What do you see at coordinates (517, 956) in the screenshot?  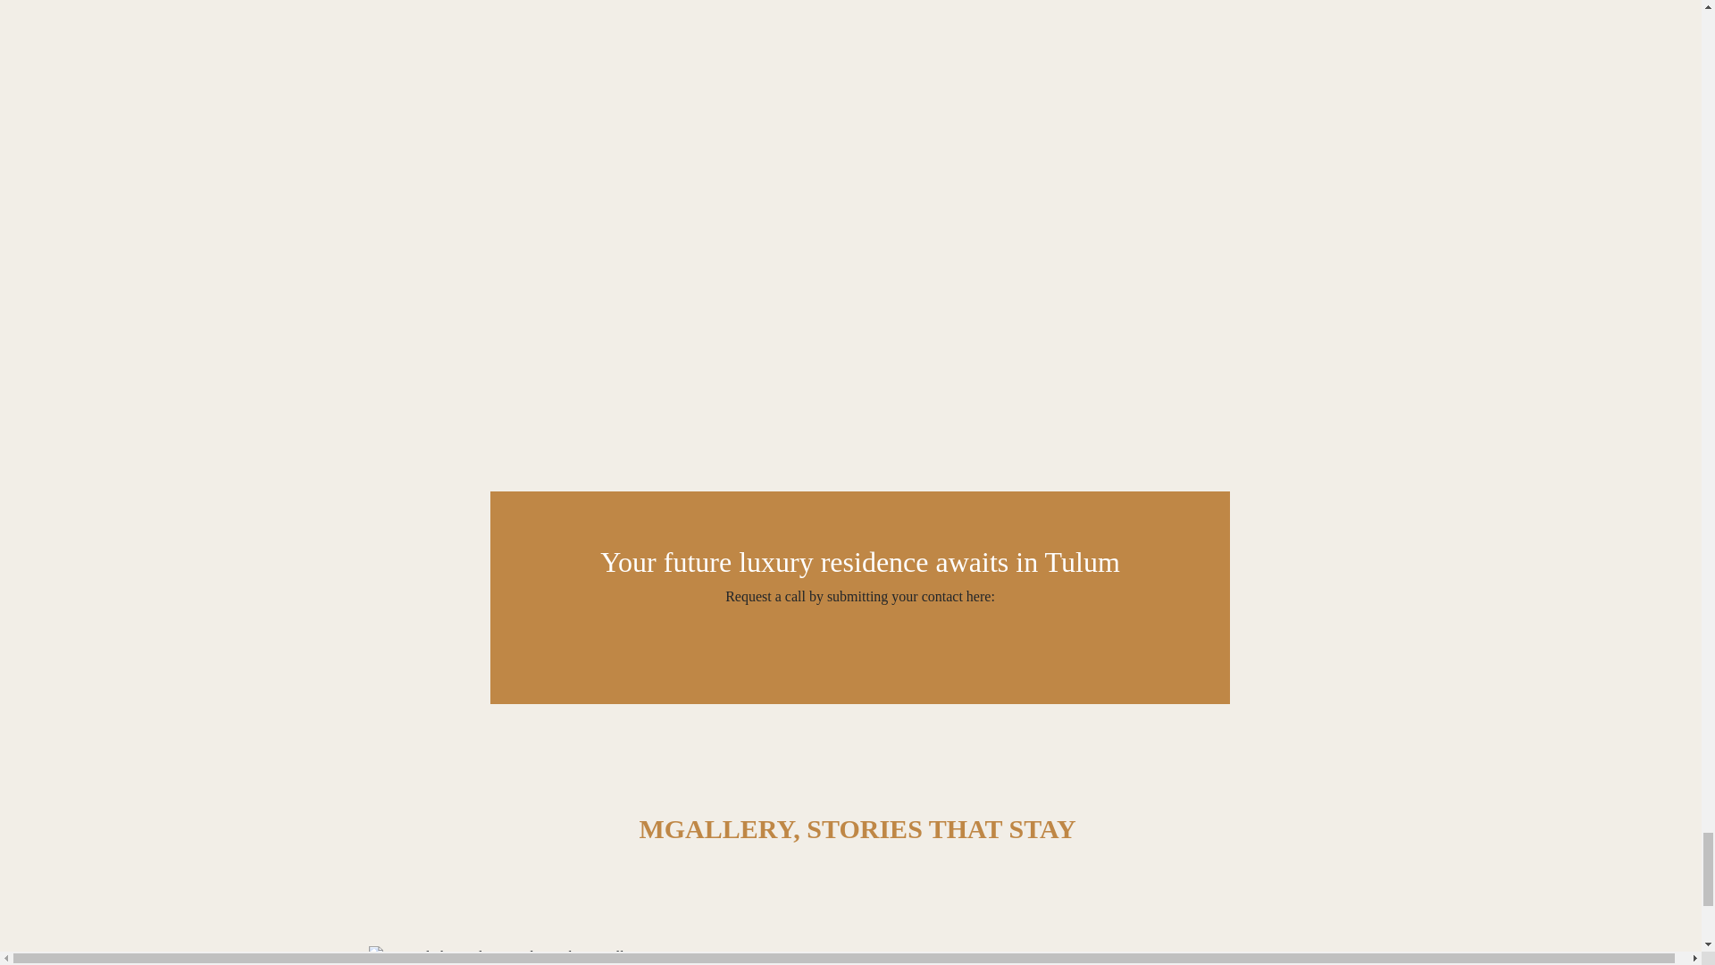 I see `MGallery Residences in Tulum.` at bounding box center [517, 956].